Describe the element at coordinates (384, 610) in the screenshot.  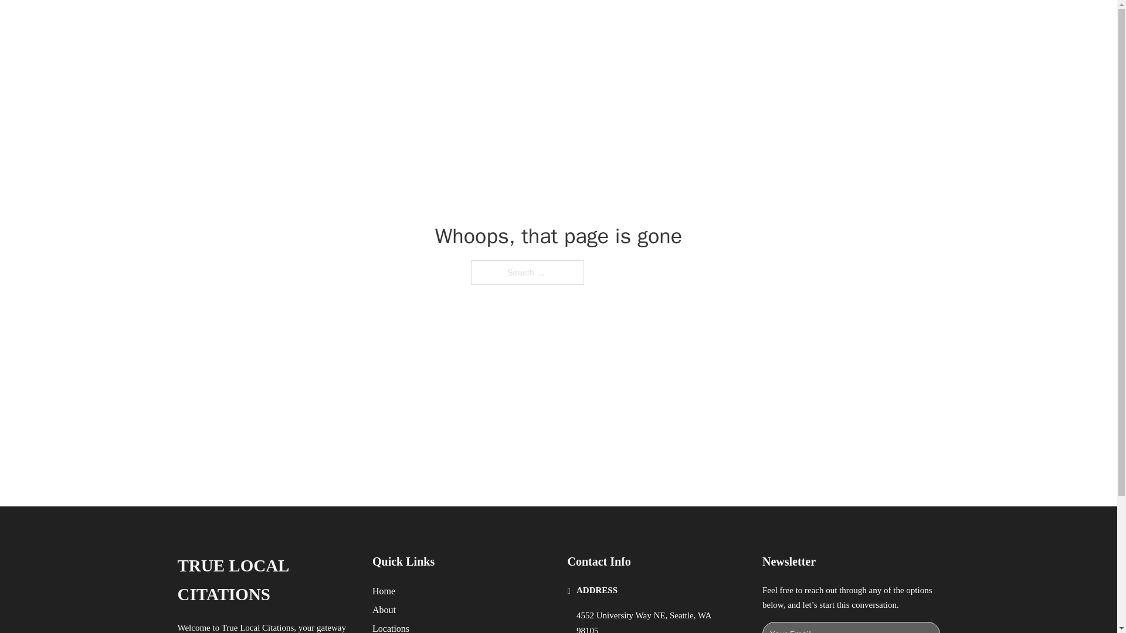
I see `About` at that location.